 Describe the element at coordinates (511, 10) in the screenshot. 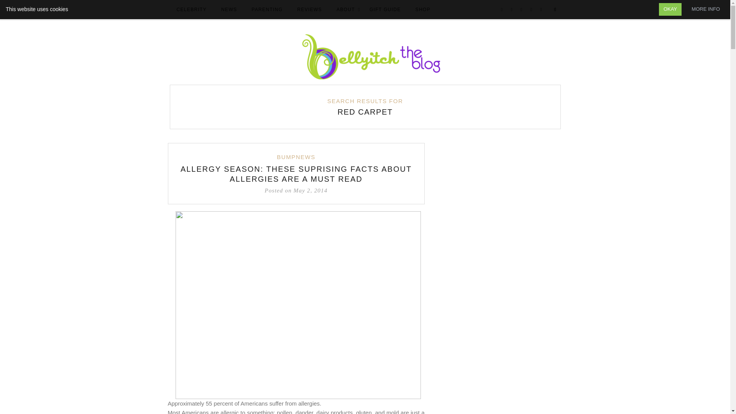

I see `Twitter` at that location.